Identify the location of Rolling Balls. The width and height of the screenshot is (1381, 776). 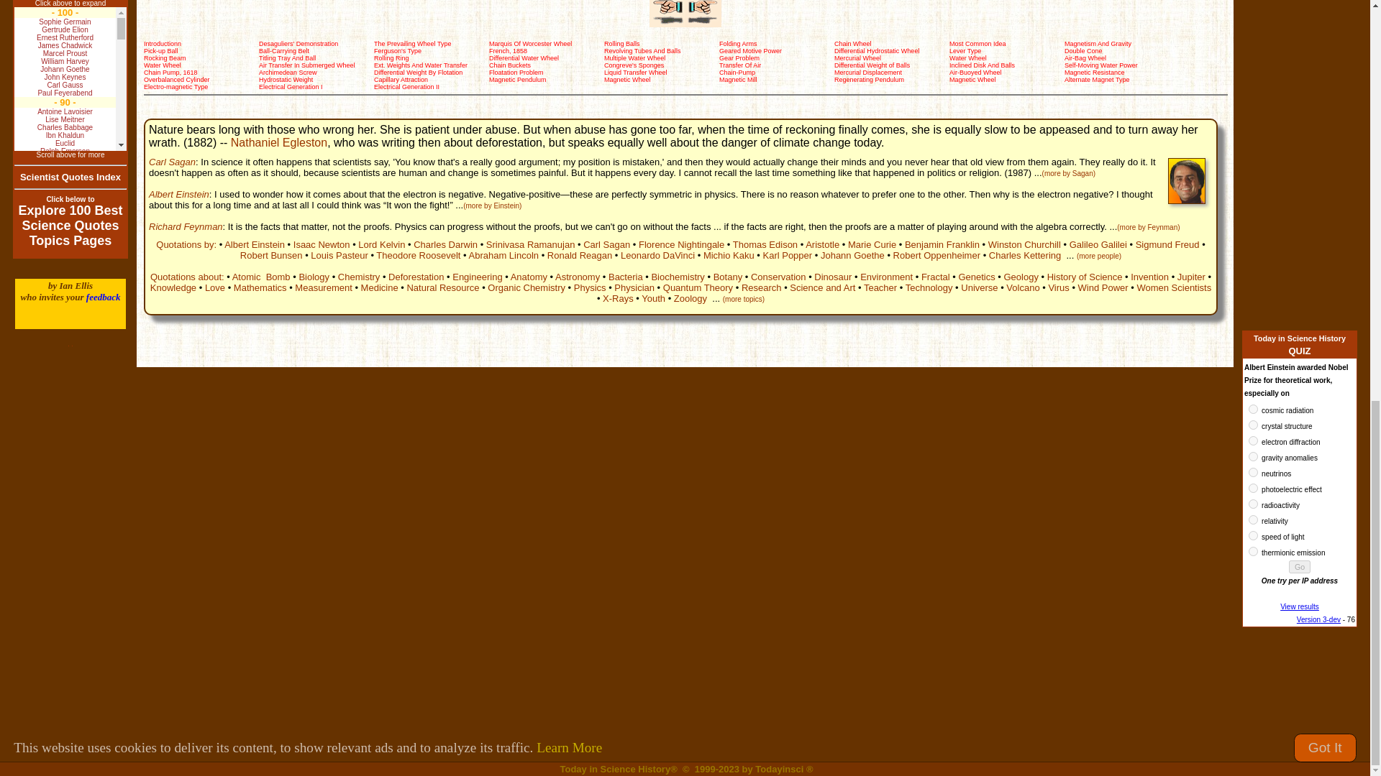
(622, 43).